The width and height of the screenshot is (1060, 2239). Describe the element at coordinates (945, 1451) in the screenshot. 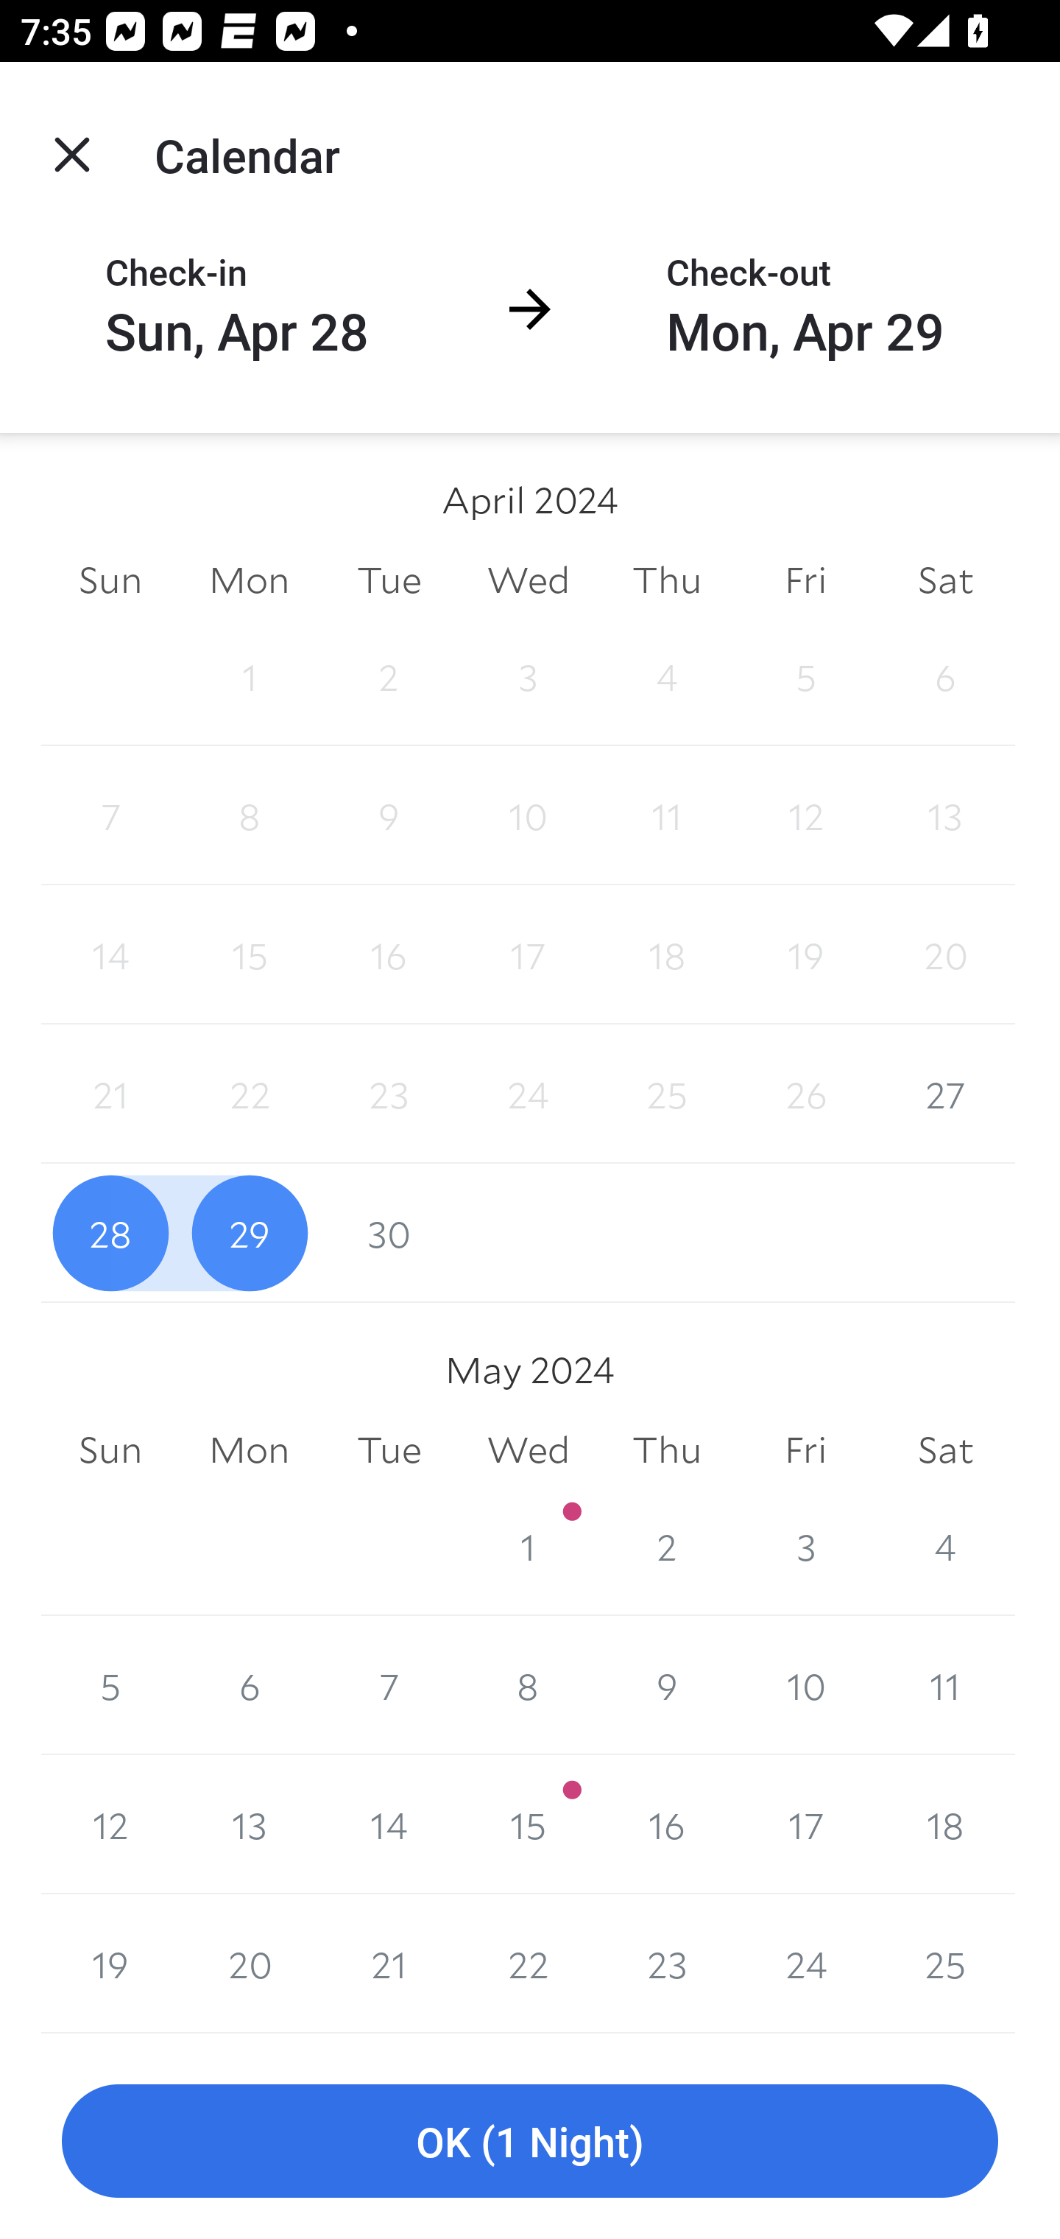

I see `Sat` at that location.